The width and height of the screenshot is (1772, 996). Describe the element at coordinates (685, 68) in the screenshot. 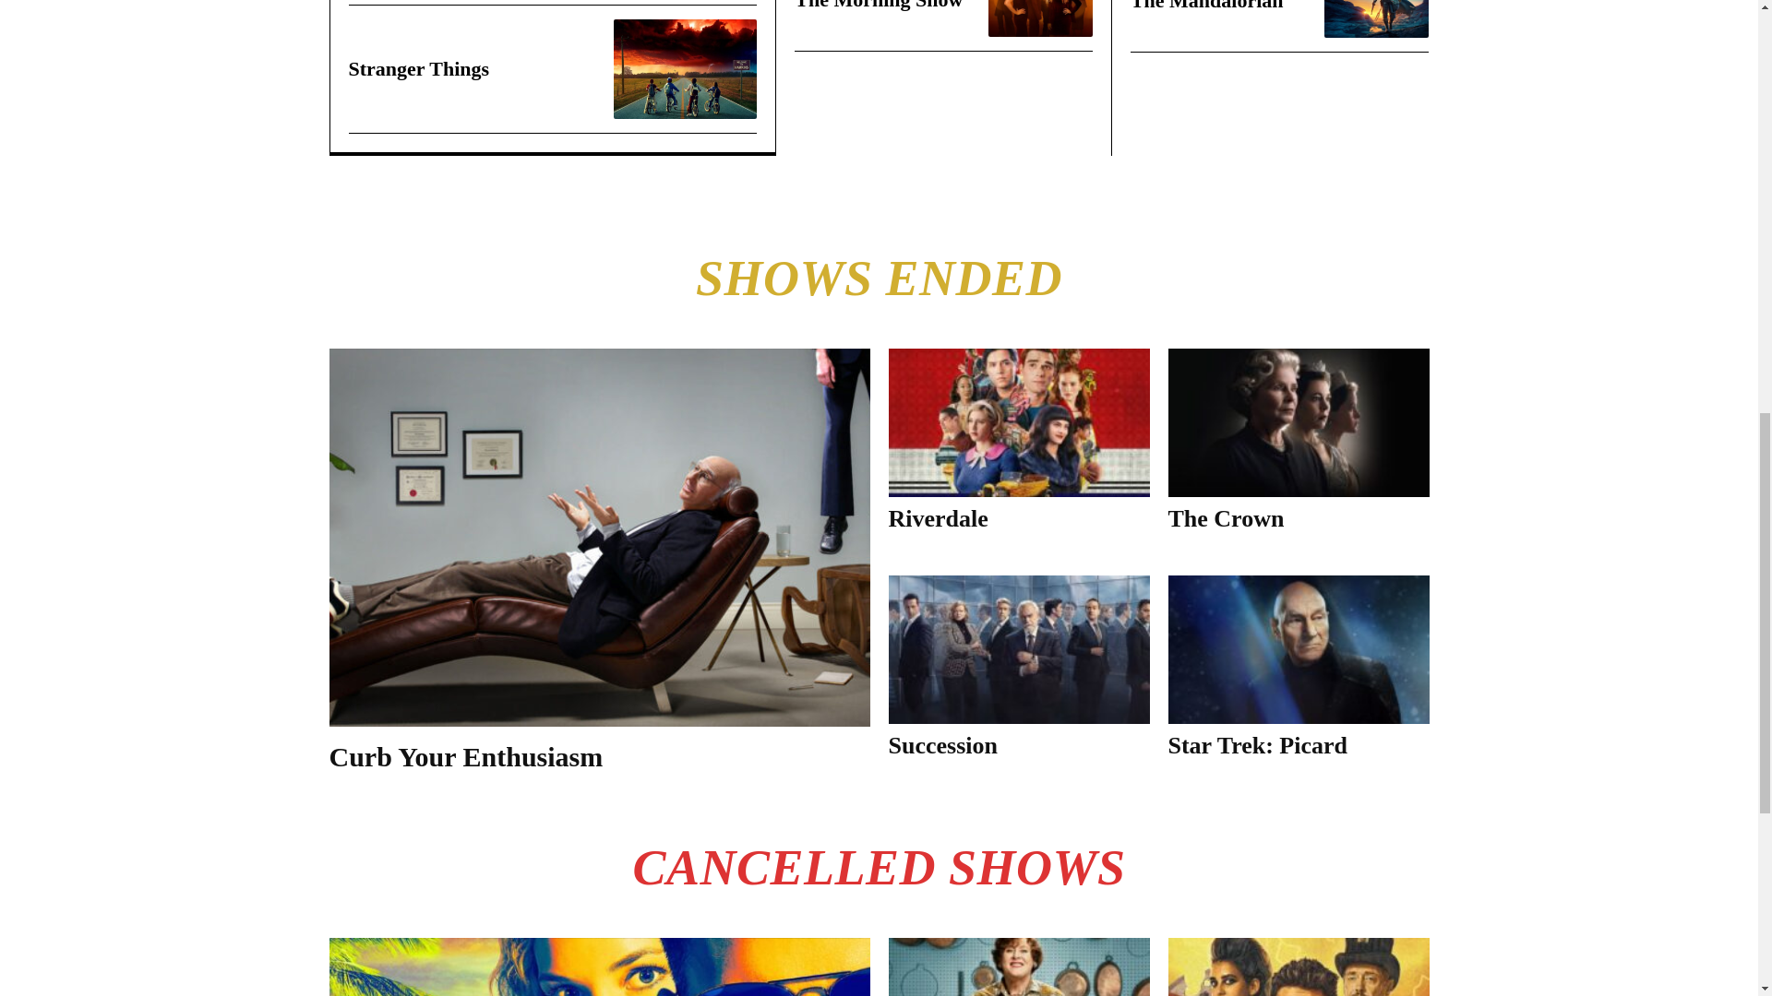

I see `Stranger Things` at that location.